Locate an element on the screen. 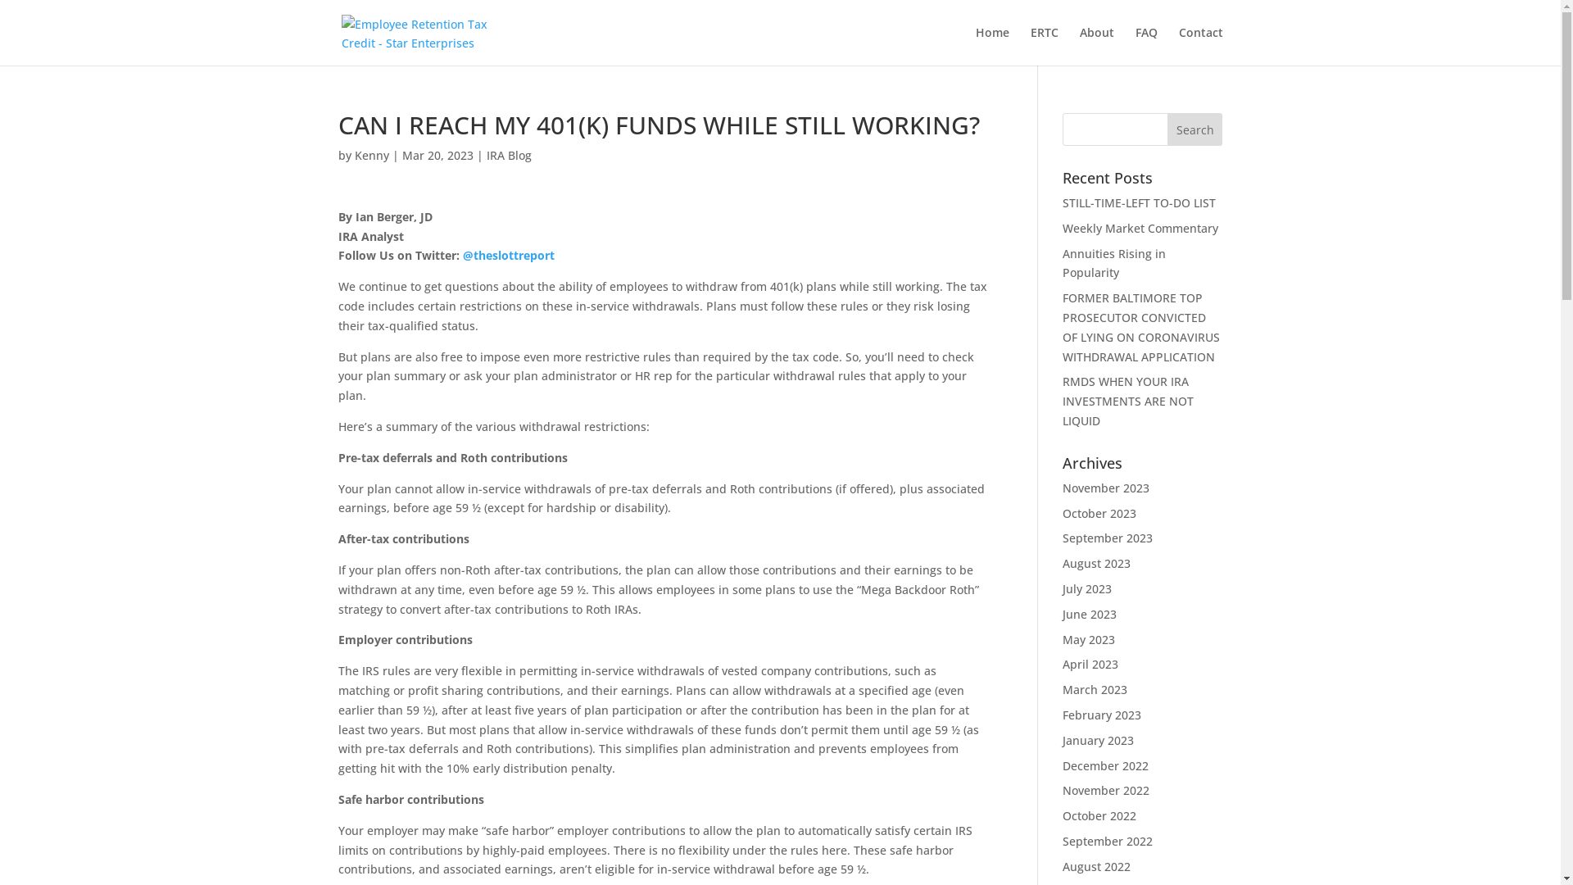 This screenshot has height=885, width=1573. Kenny is located at coordinates (371, 156).